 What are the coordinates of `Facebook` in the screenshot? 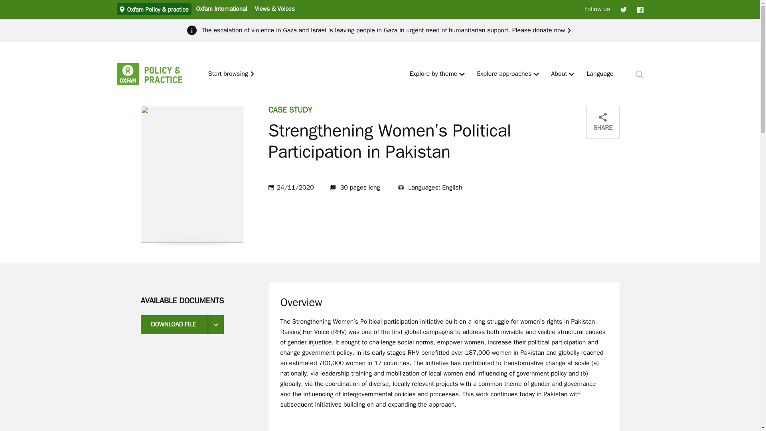 It's located at (640, 9).